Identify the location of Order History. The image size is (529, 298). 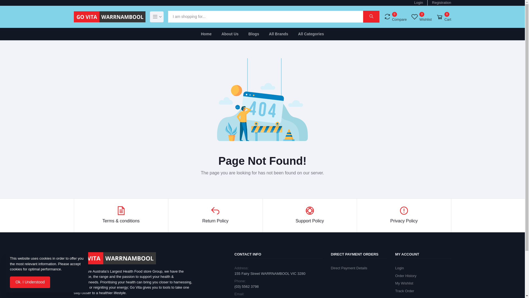
(406, 276).